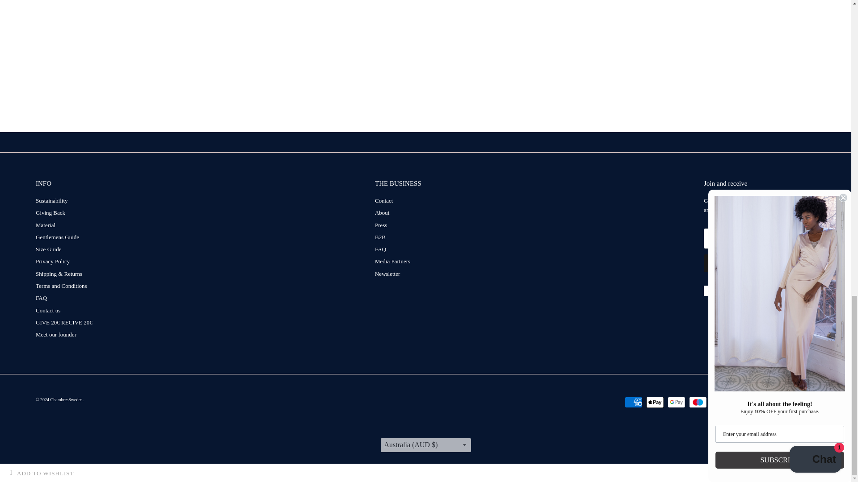 Image resolution: width=858 pixels, height=482 pixels. Describe the element at coordinates (741, 402) in the screenshot. I see `PayPal` at that location.